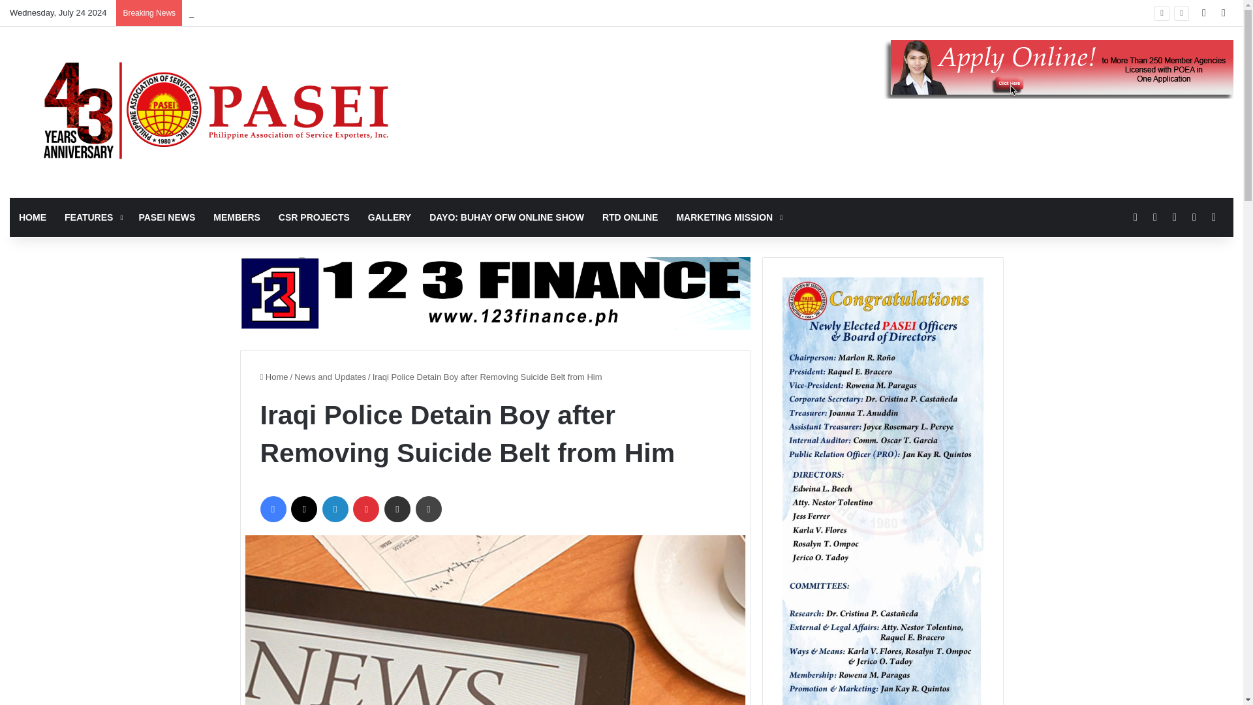 Image resolution: width=1253 pixels, height=705 pixels. I want to click on FEATURES, so click(91, 217).